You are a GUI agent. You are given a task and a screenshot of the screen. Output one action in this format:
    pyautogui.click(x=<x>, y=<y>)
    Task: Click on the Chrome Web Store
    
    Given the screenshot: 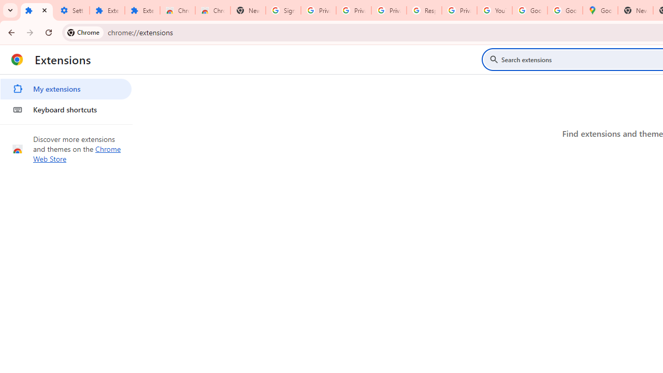 What is the action you would take?
    pyautogui.click(x=77, y=153)
    